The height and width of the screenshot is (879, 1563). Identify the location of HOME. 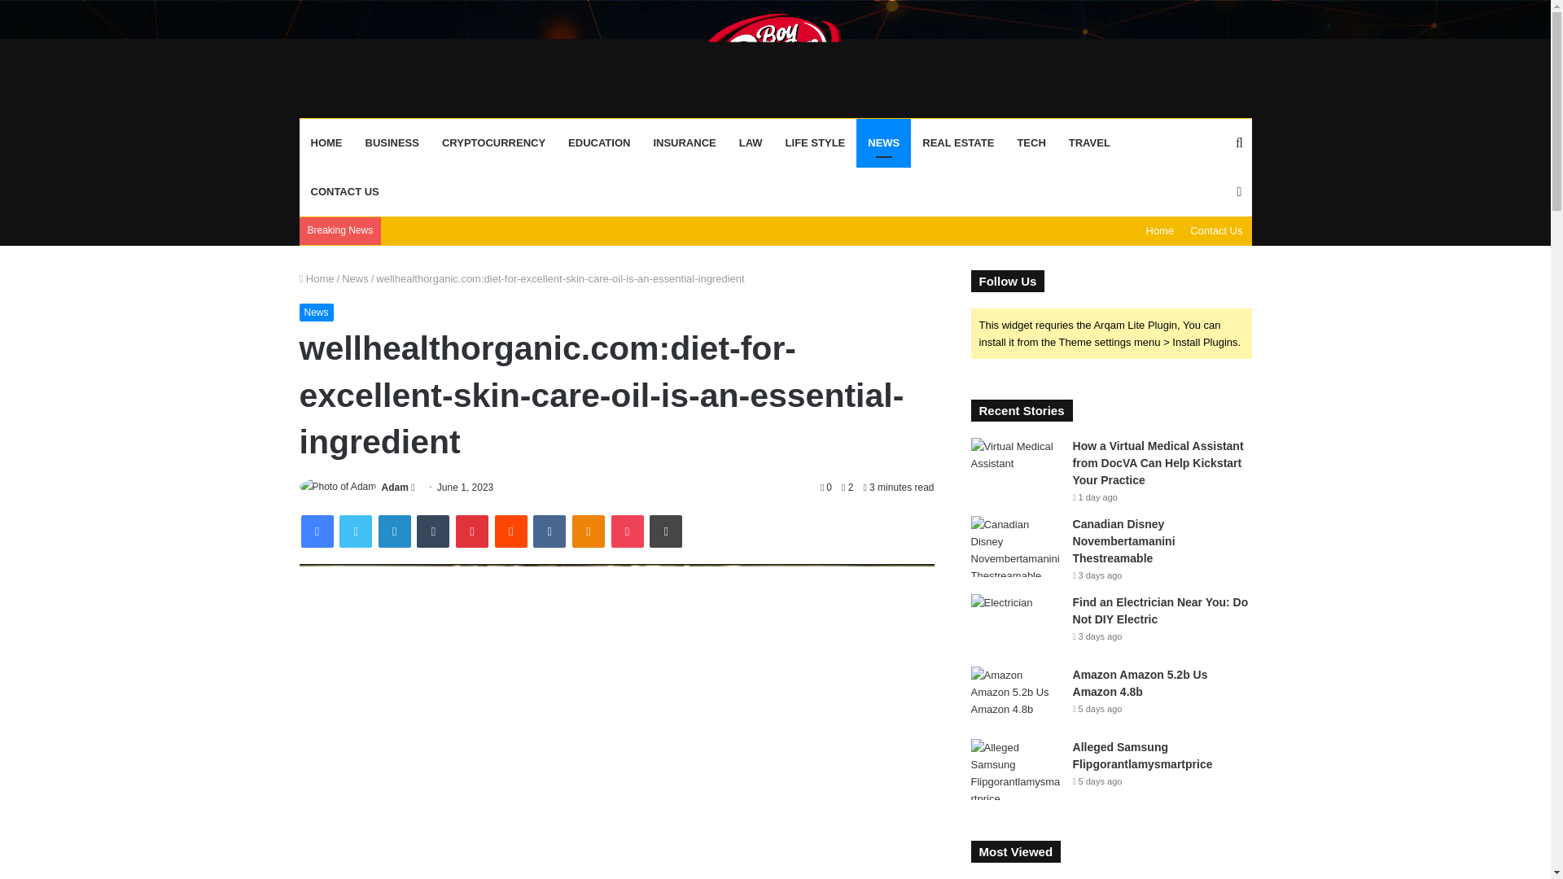
(327, 143).